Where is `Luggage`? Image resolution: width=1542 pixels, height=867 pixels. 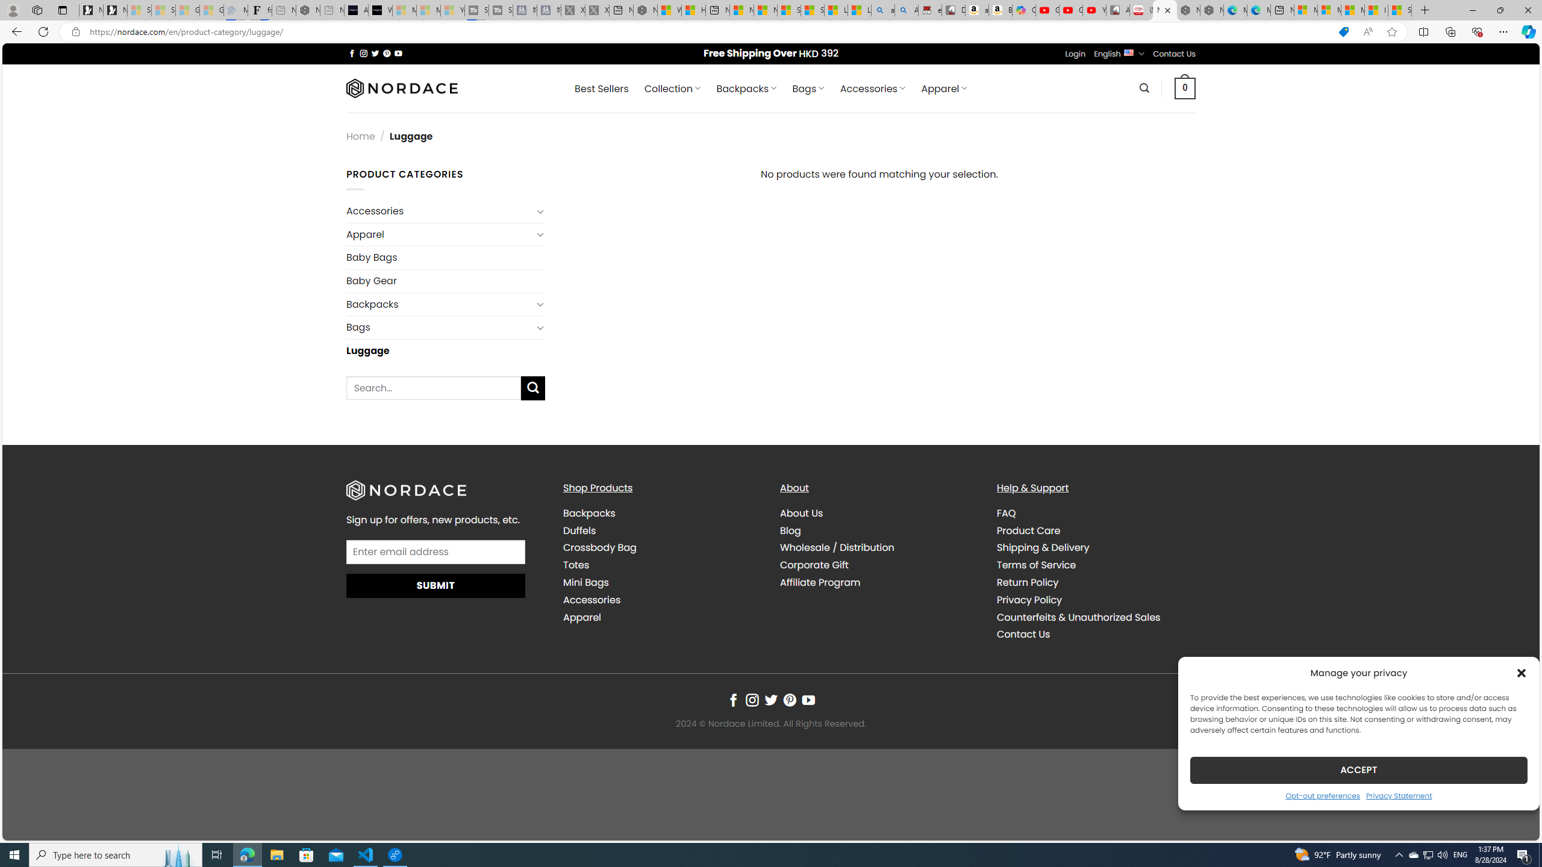 Luggage is located at coordinates (446, 350).